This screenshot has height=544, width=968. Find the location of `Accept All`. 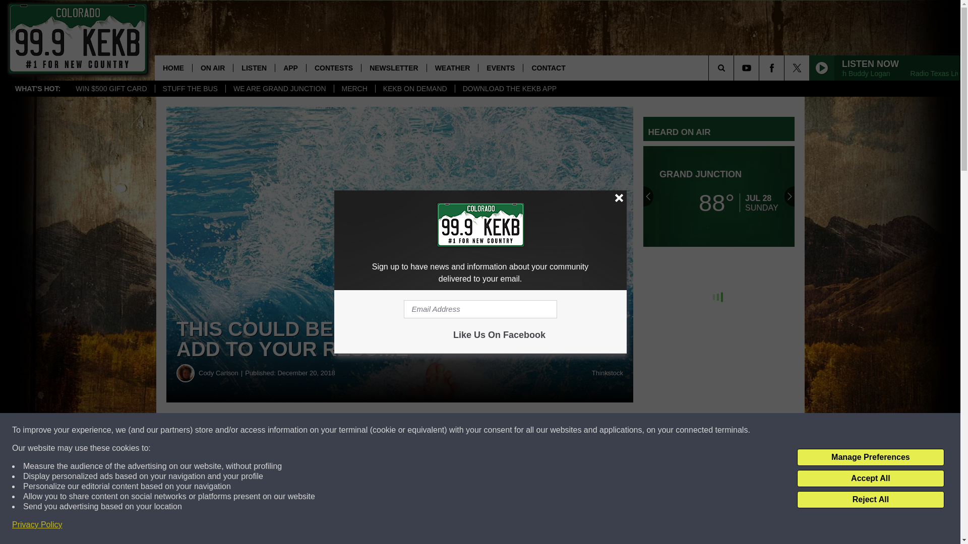

Accept All is located at coordinates (870, 479).